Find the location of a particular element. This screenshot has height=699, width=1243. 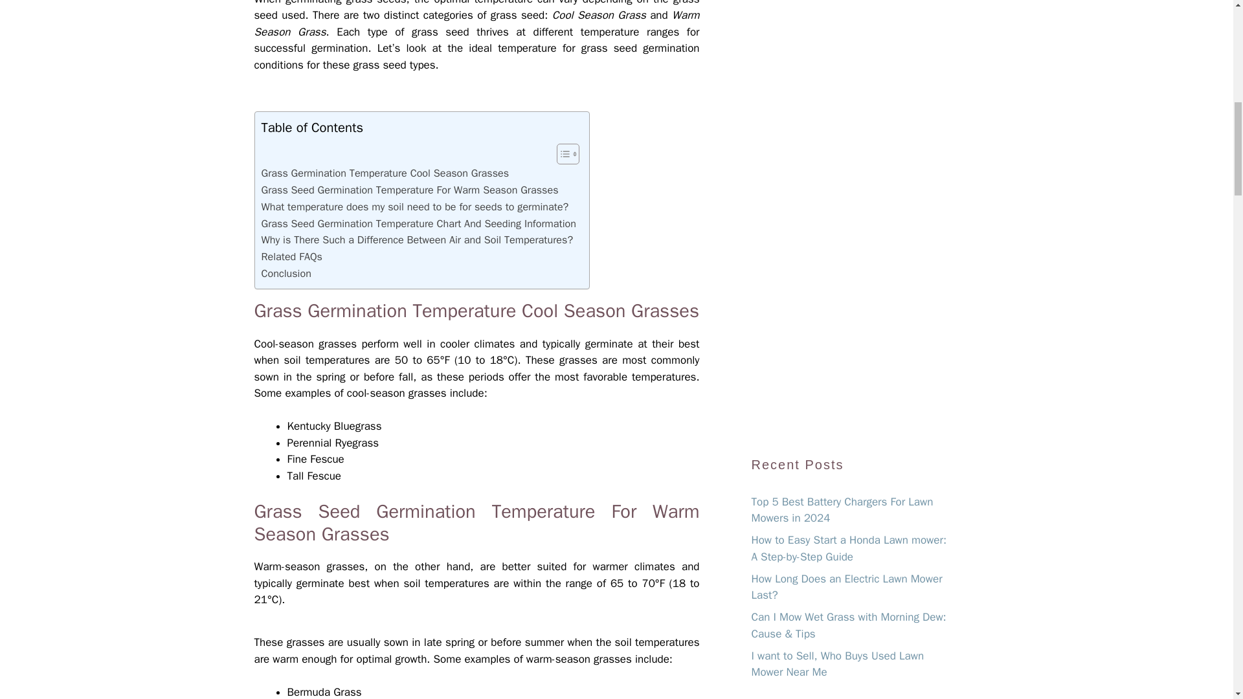

Grass Seed Germination Temperature For Warm Season Grasses is located at coordinates (409, 190).